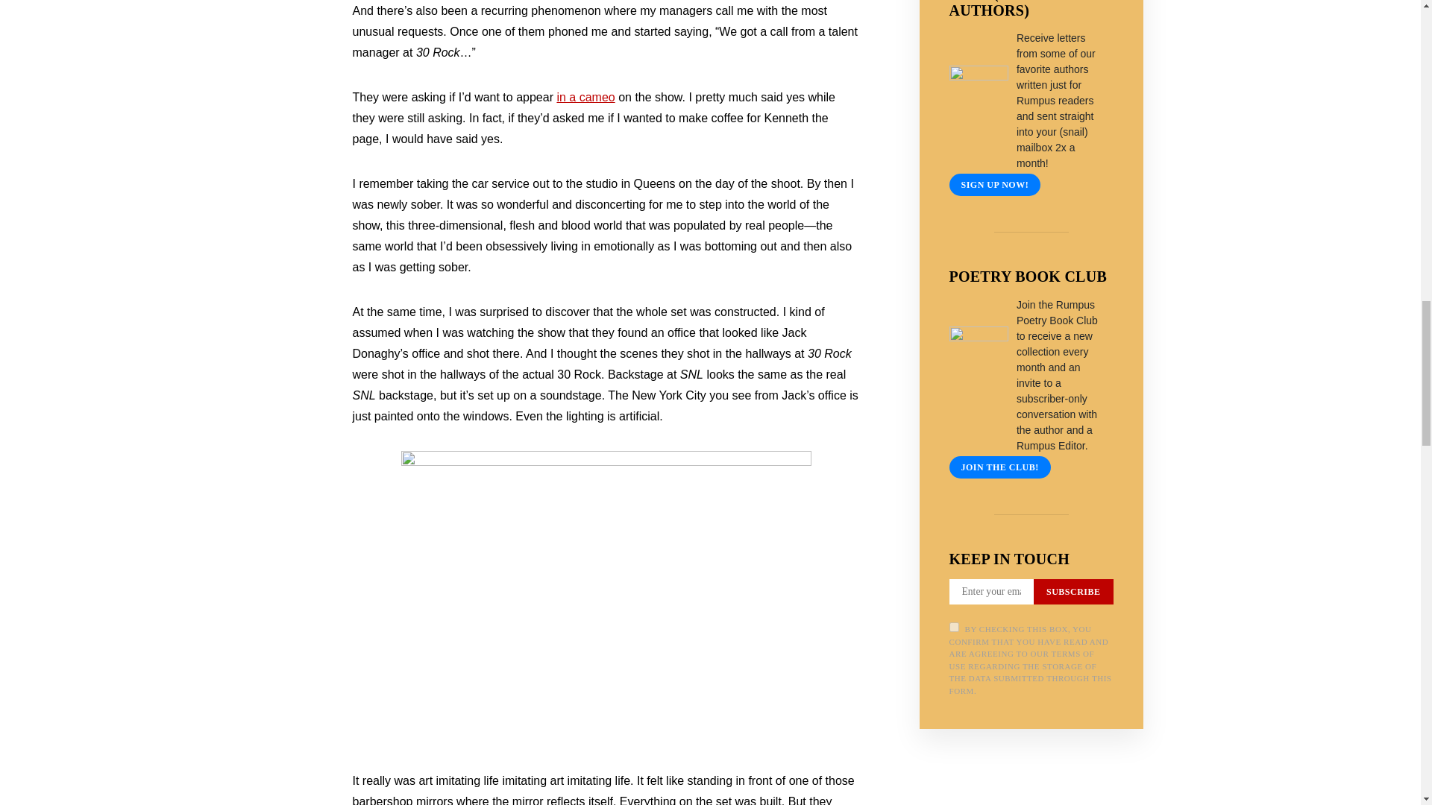  Describe the element at coordinates (953, 626) in the screenshot. I see `on` at that location.